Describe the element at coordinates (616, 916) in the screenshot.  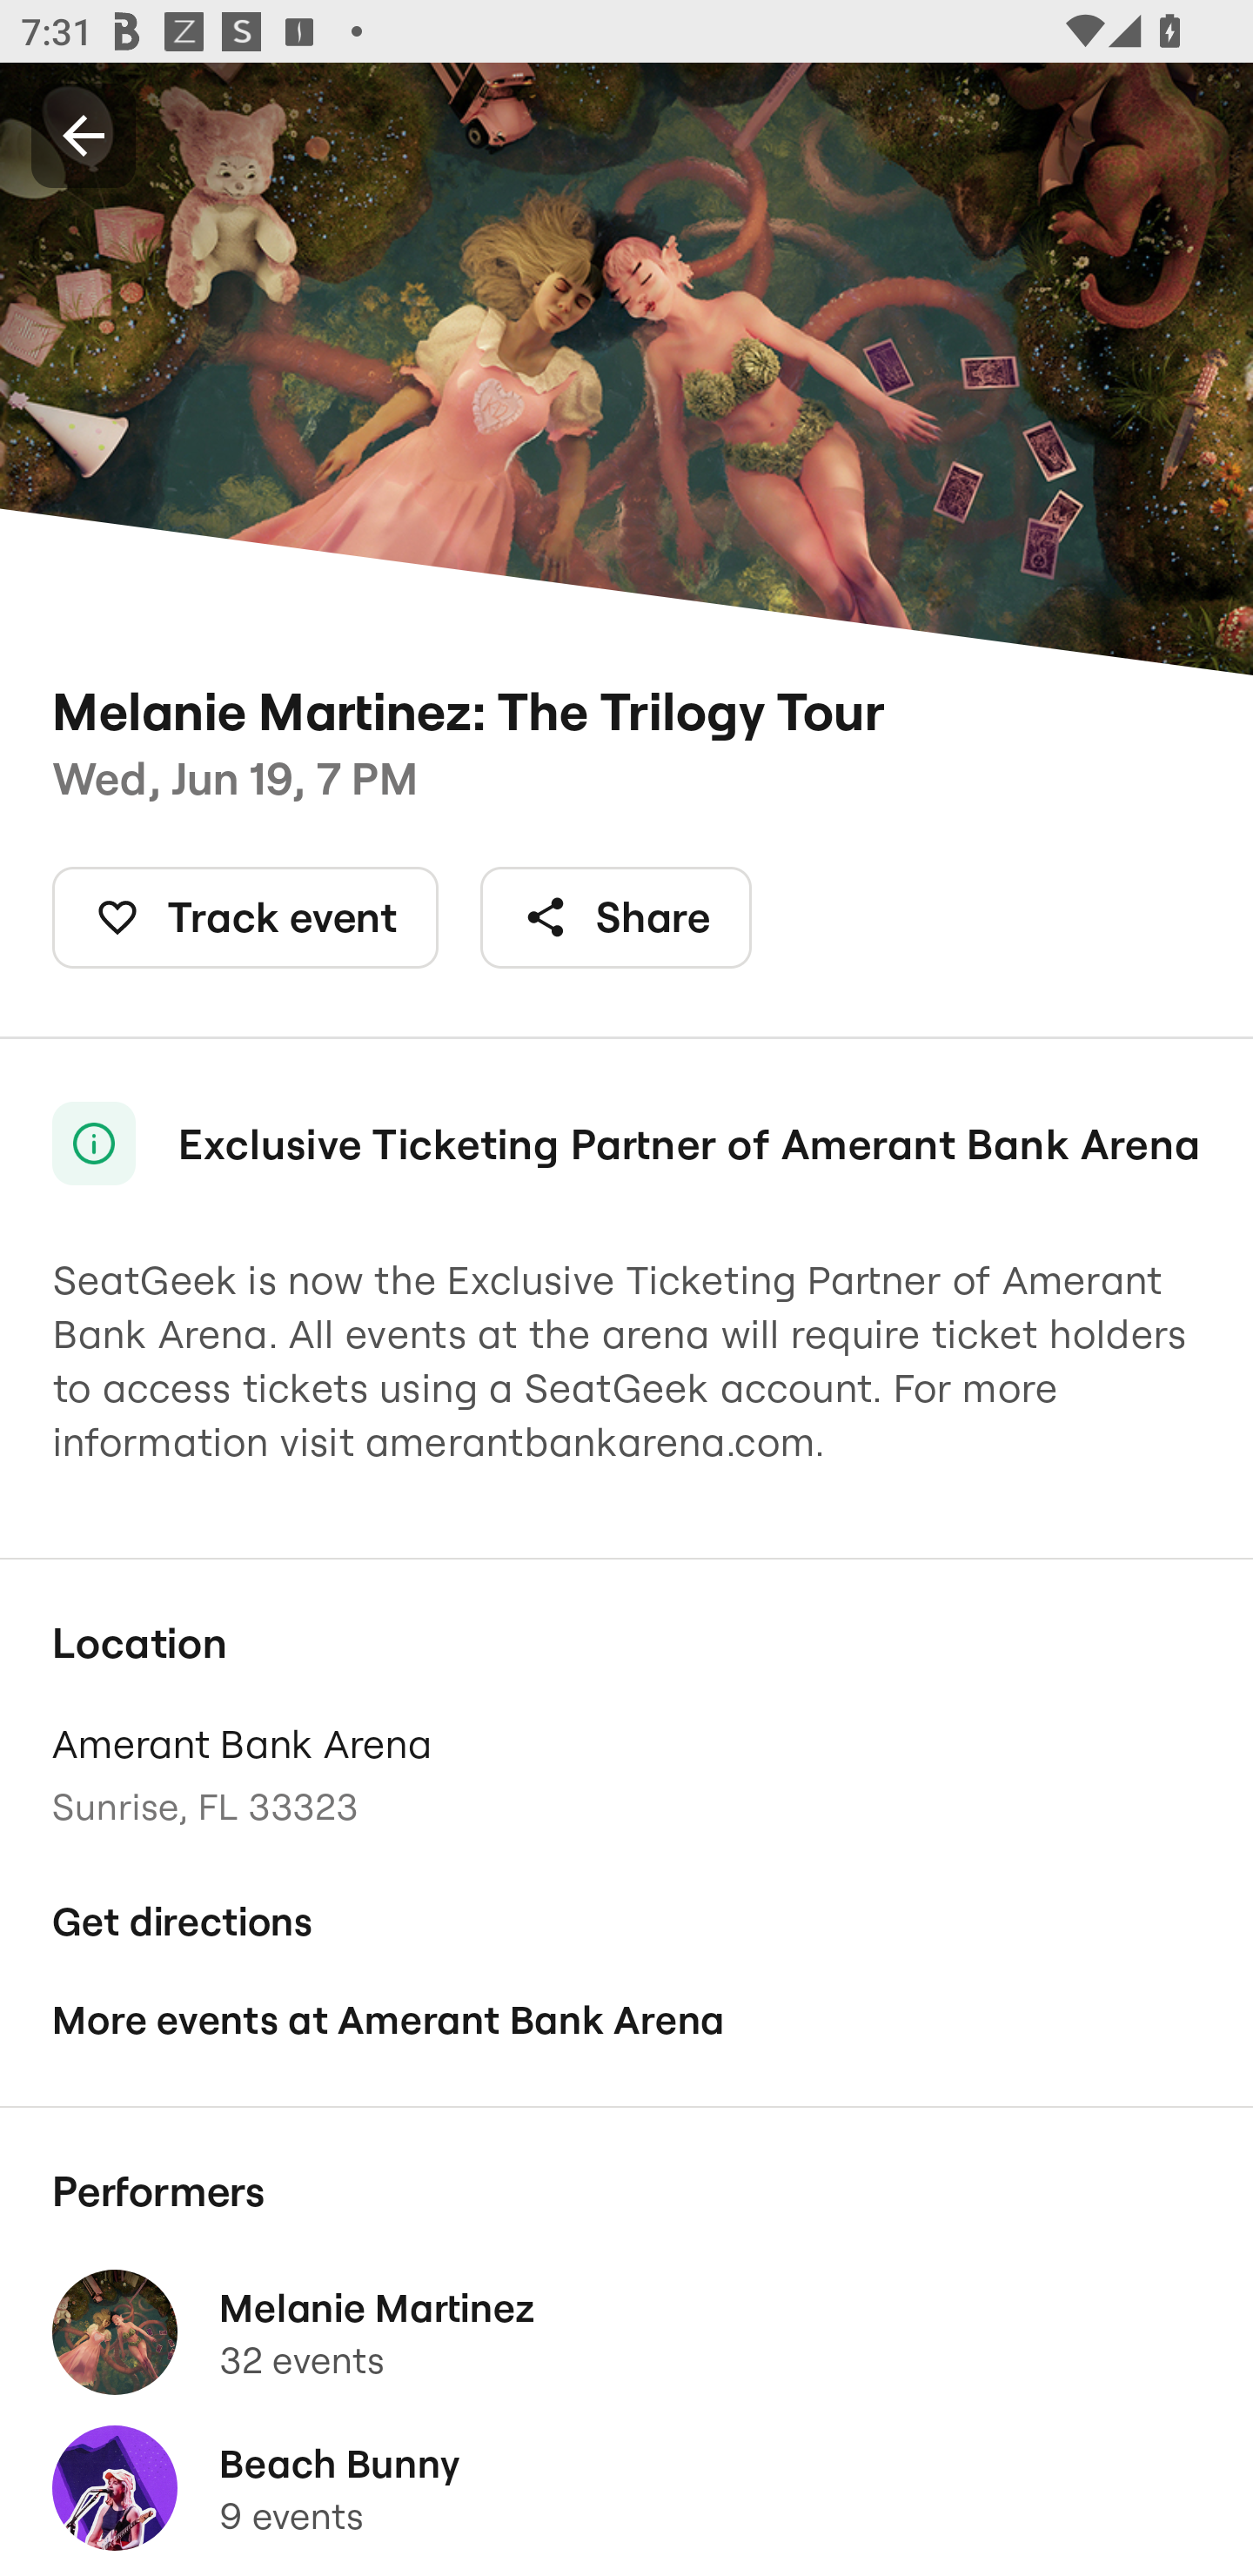
I see `Share` at that location.